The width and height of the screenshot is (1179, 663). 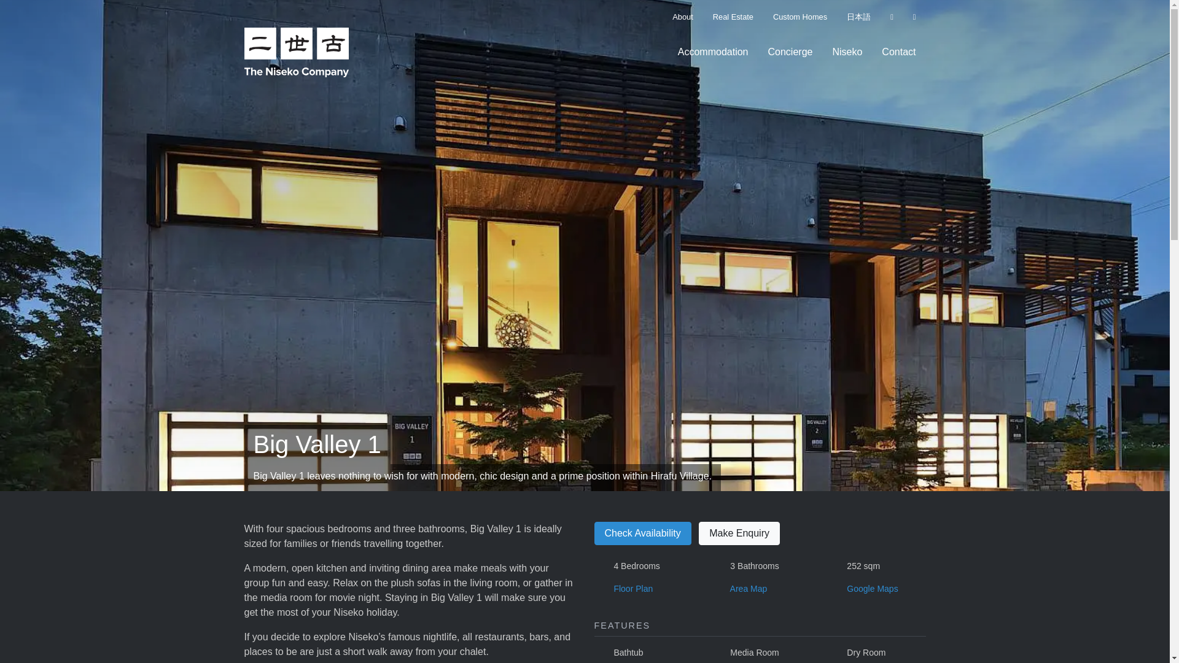 I want to click on Contact, so click(x=899, y=52).